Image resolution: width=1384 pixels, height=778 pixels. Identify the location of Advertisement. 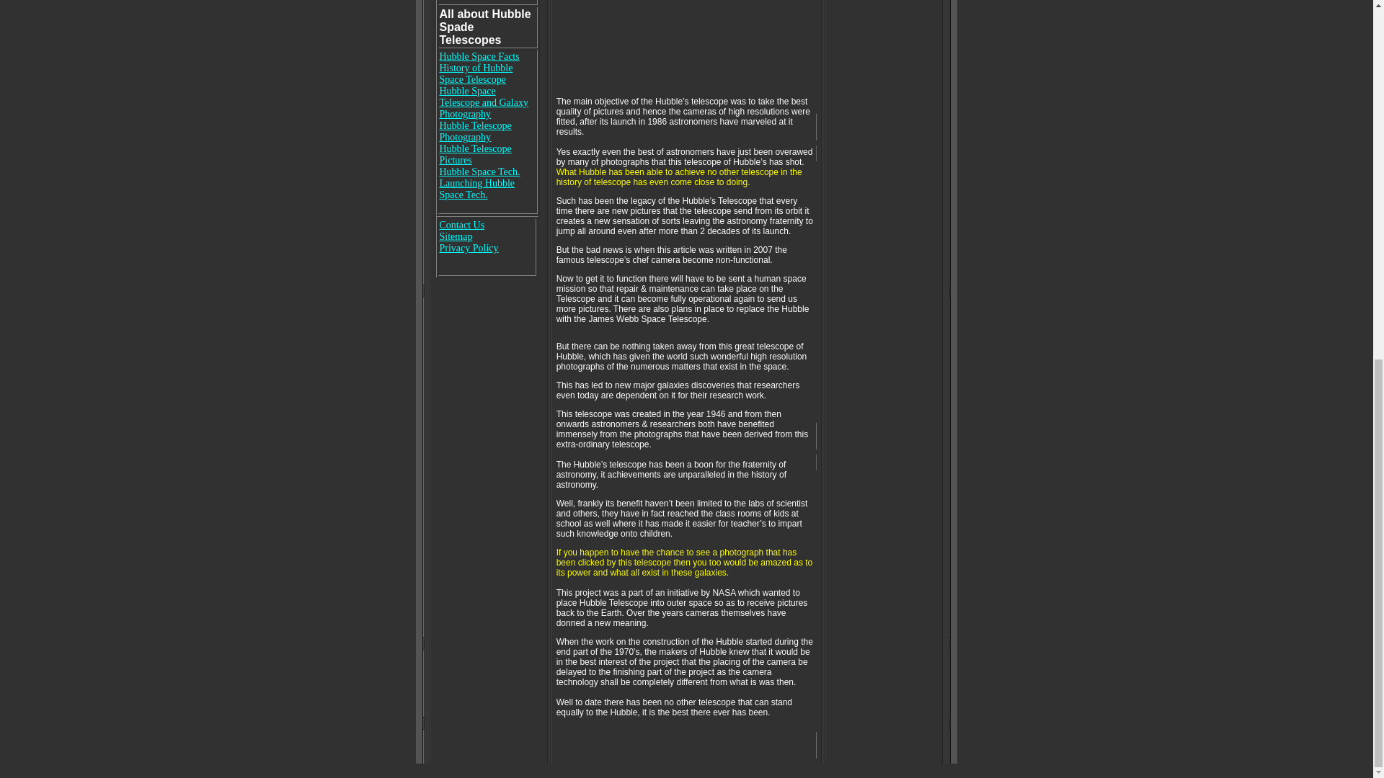
(664, 44).